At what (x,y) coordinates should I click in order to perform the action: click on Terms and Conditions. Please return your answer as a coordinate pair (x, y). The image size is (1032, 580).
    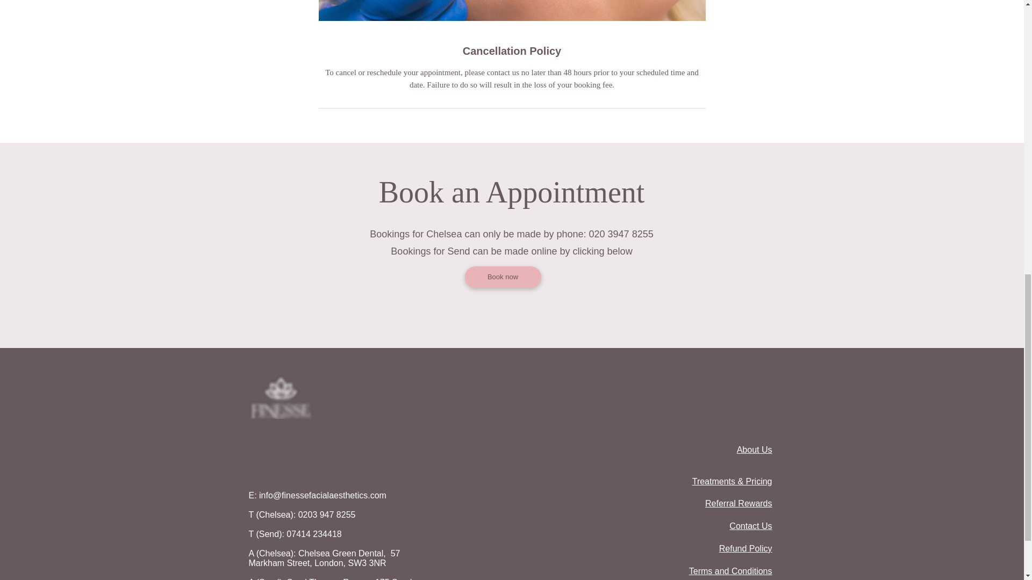
    Looking at the image, I should click on (730, 571).